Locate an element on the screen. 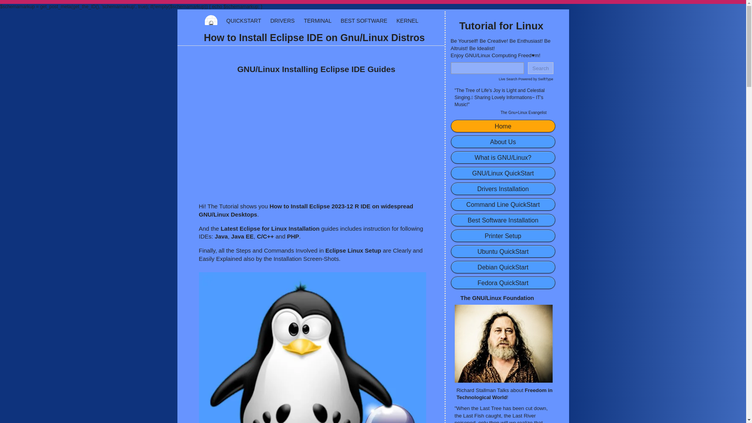 The image size is (752, 423). KERNEL is located at coordinates (407, 20).